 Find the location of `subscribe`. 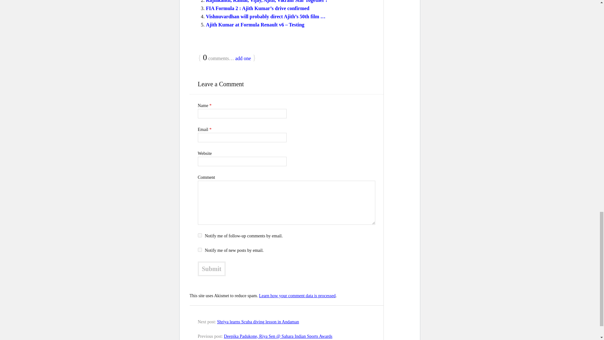

subscribe is located at coordinates (199, 235).